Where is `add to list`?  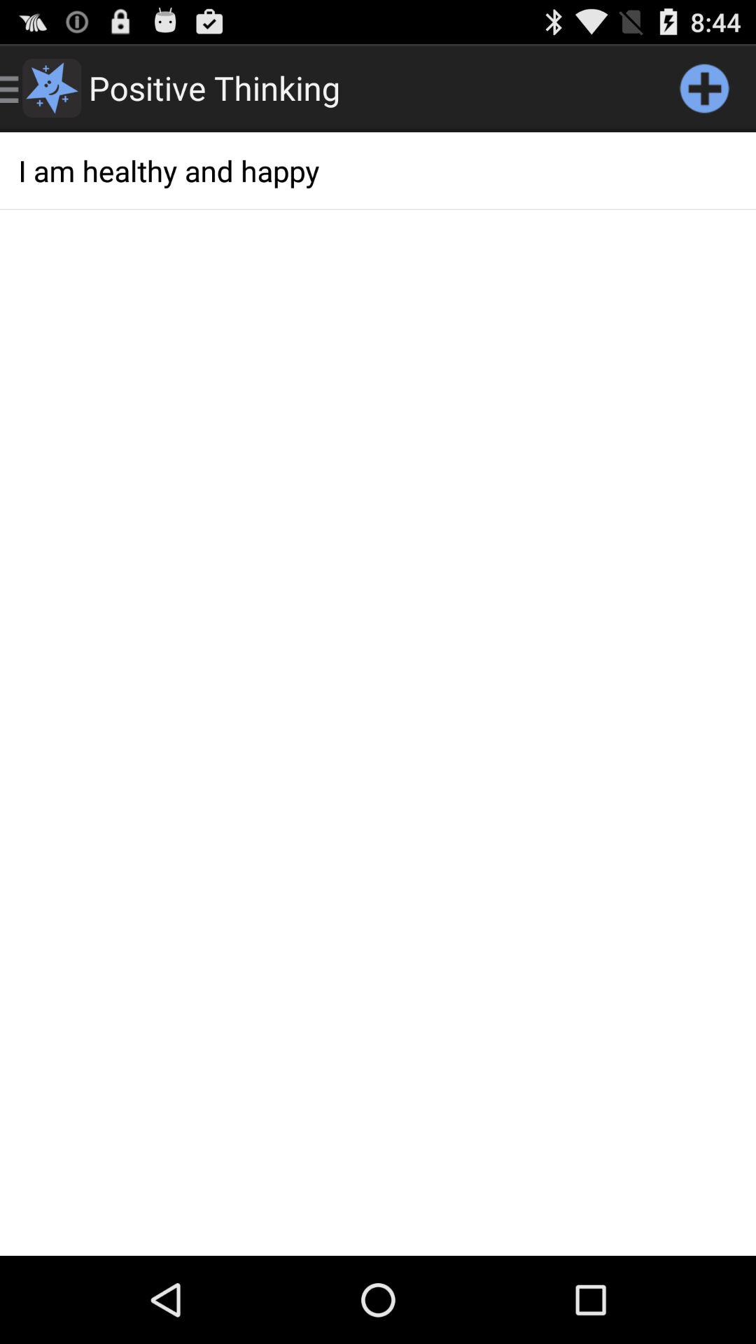 add to list is located at coordinates (704, 88).